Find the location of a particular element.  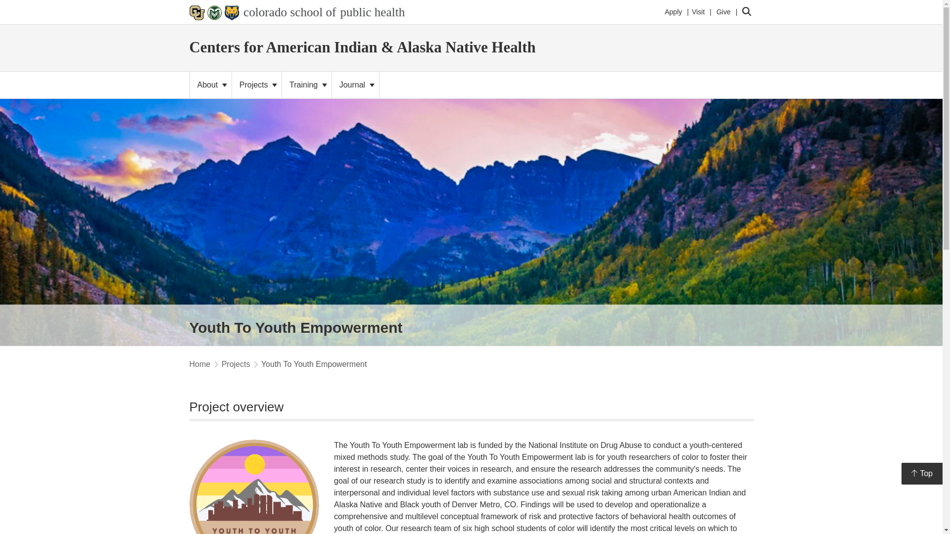

About is located at coordinates (307, 85).